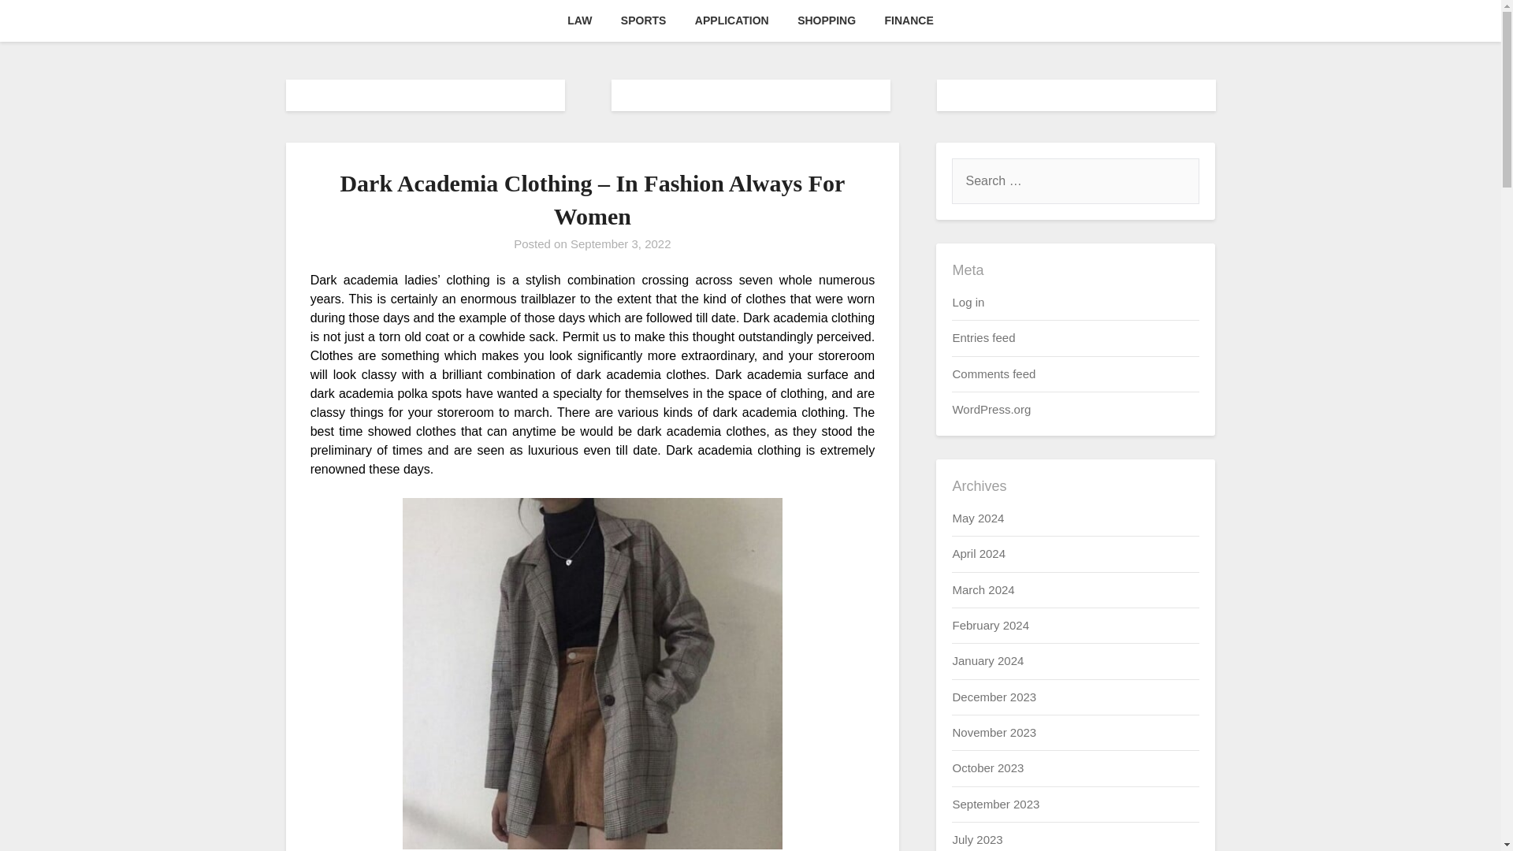 Image resolution: width=1513 pixels, height=851 pixels. I want to click on March 2024, so click(982, 589).